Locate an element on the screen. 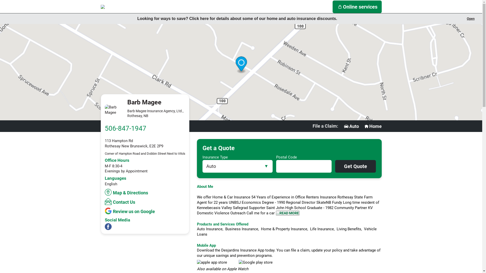  Open is located at coordinates (471, 19).